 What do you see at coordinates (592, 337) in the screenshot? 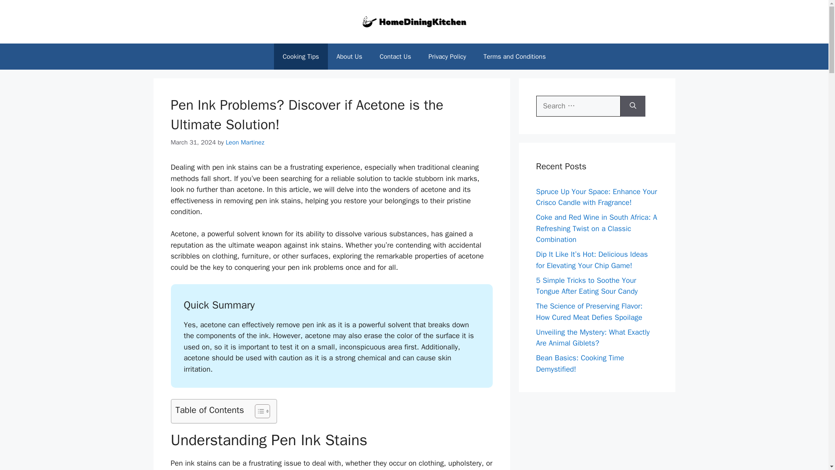
I see `Unveiling the Mystery: What Exactly Are Animal Giblets?` at bounding box center [592, 337].